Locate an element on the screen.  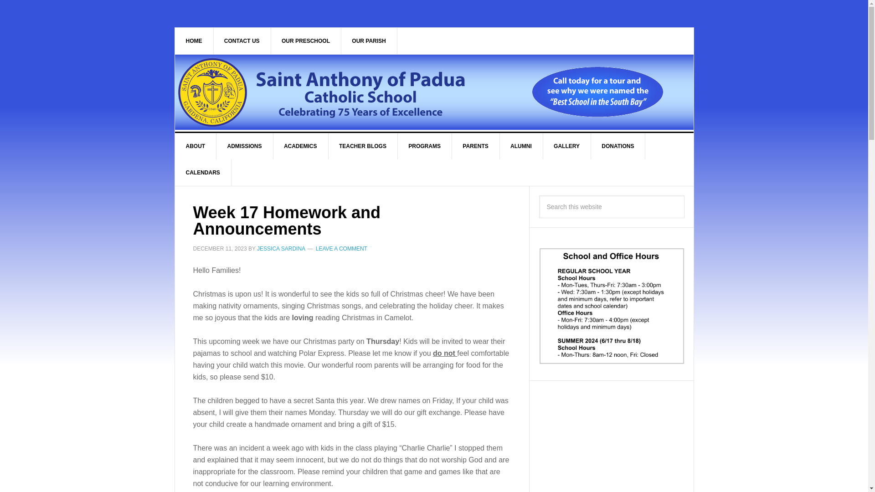
OUR PRESCHOOL is located at coordinates (305, 41).